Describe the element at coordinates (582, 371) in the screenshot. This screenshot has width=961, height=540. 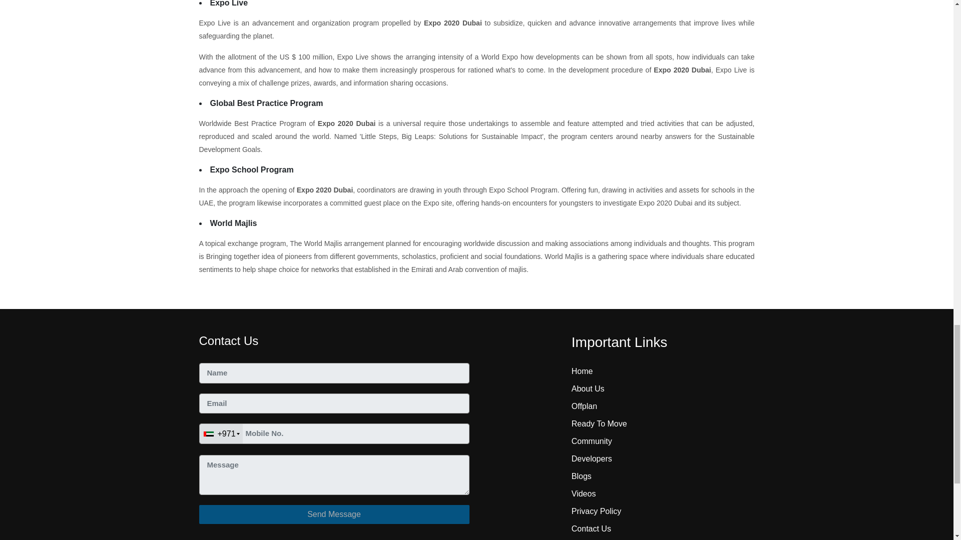
I see `Home` at that location.